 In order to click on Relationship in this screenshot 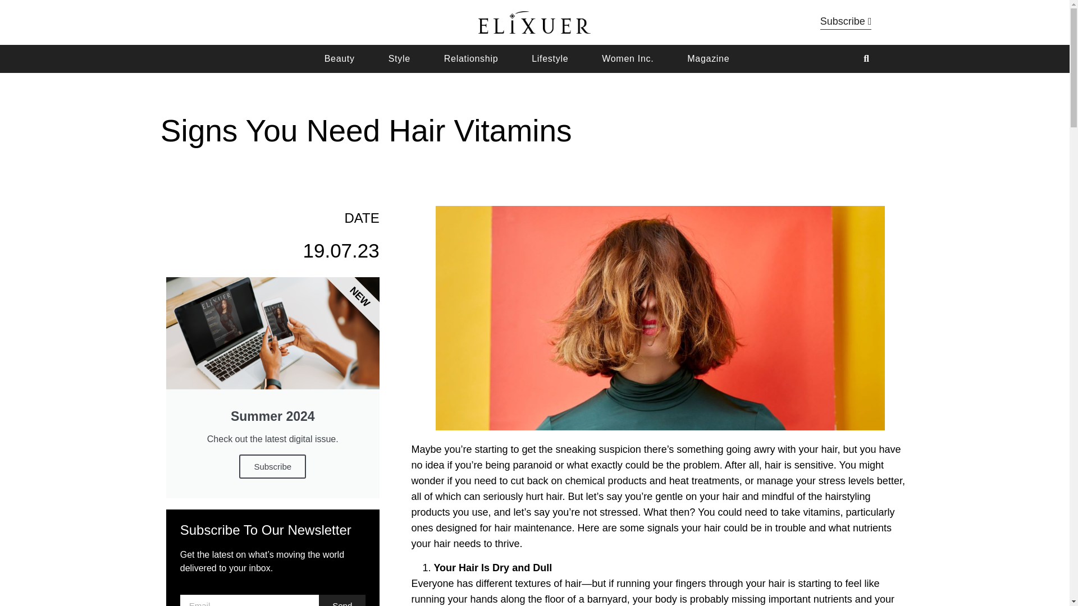, I will do `click(471, 59)`.